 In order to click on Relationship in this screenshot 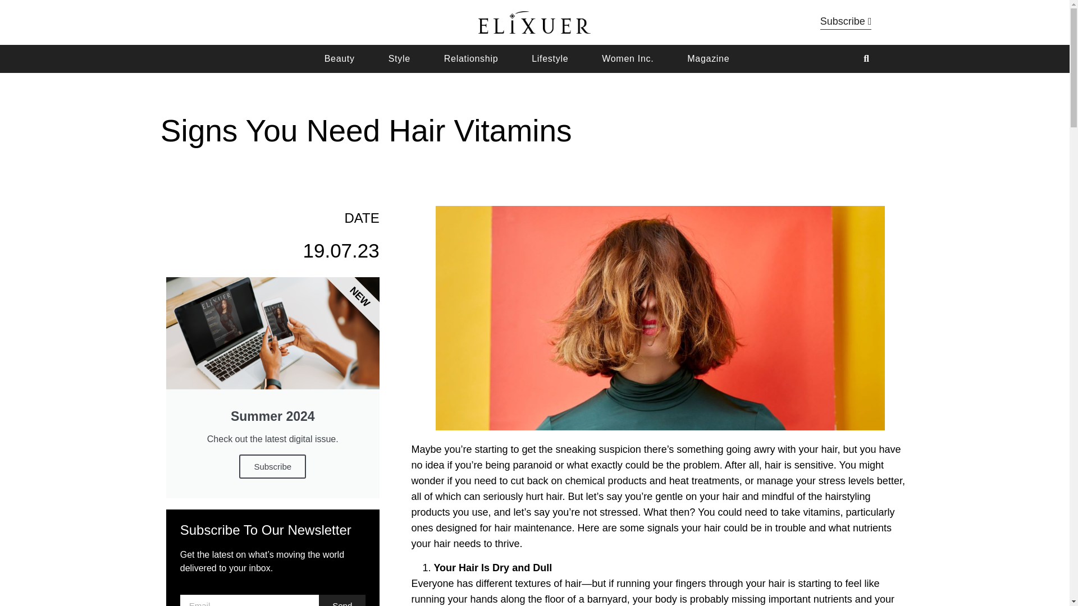, I will do `click(471, 59)`.